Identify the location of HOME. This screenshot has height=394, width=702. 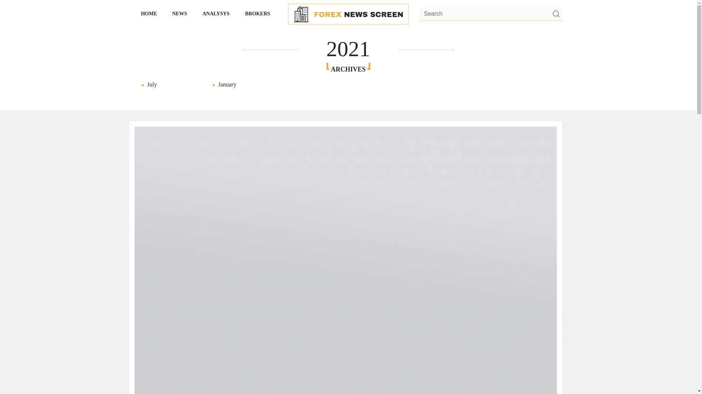
(149, 13).